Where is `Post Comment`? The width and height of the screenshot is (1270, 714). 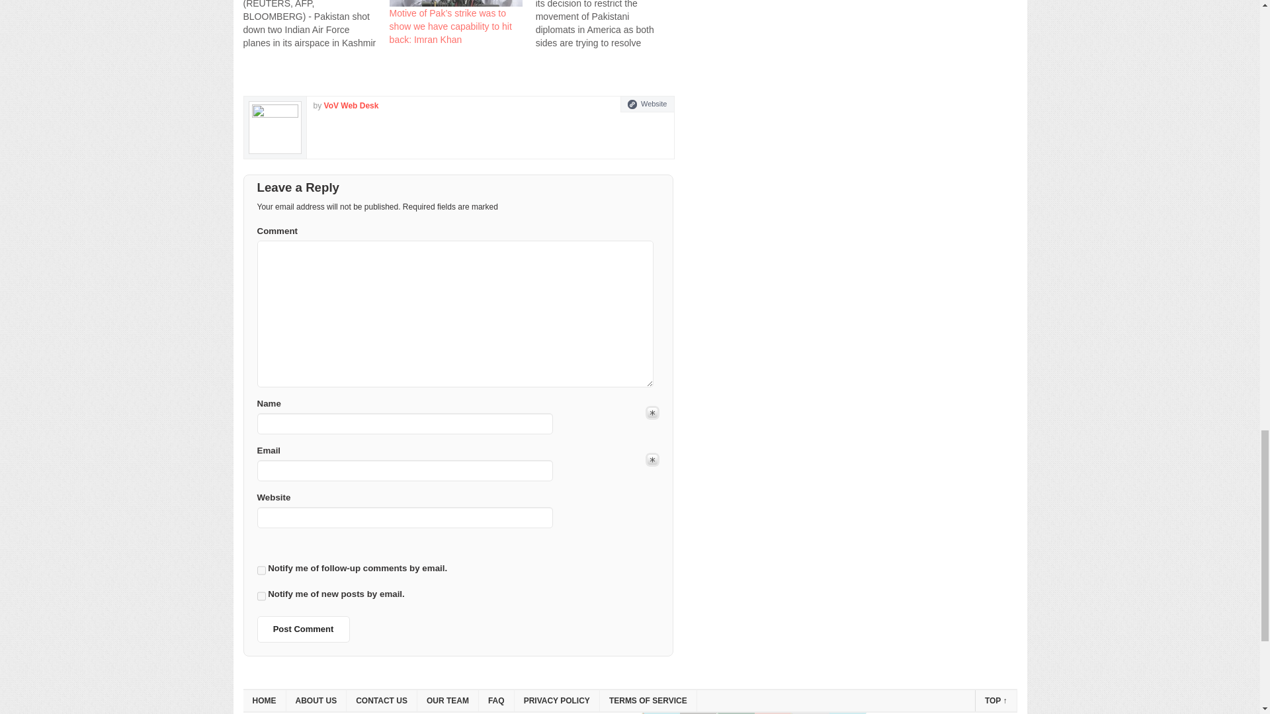 Post Comment is located at coordinates (303, 629).